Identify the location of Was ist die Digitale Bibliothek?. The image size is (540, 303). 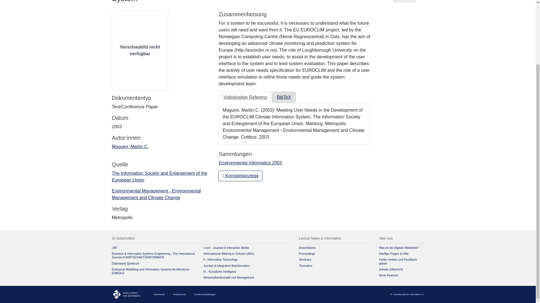
(399, 248).